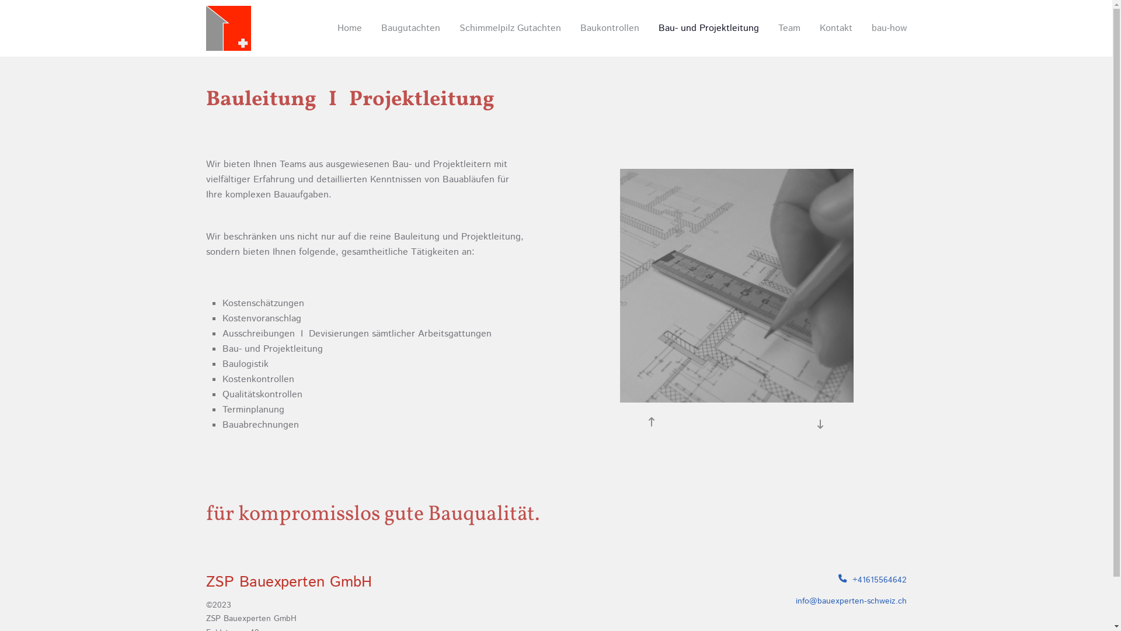  What do you see at coordinates (851, 601) in the screenshot?
I see `info@bauexperten-schweiz.ch` at bounding box center [851, 601].